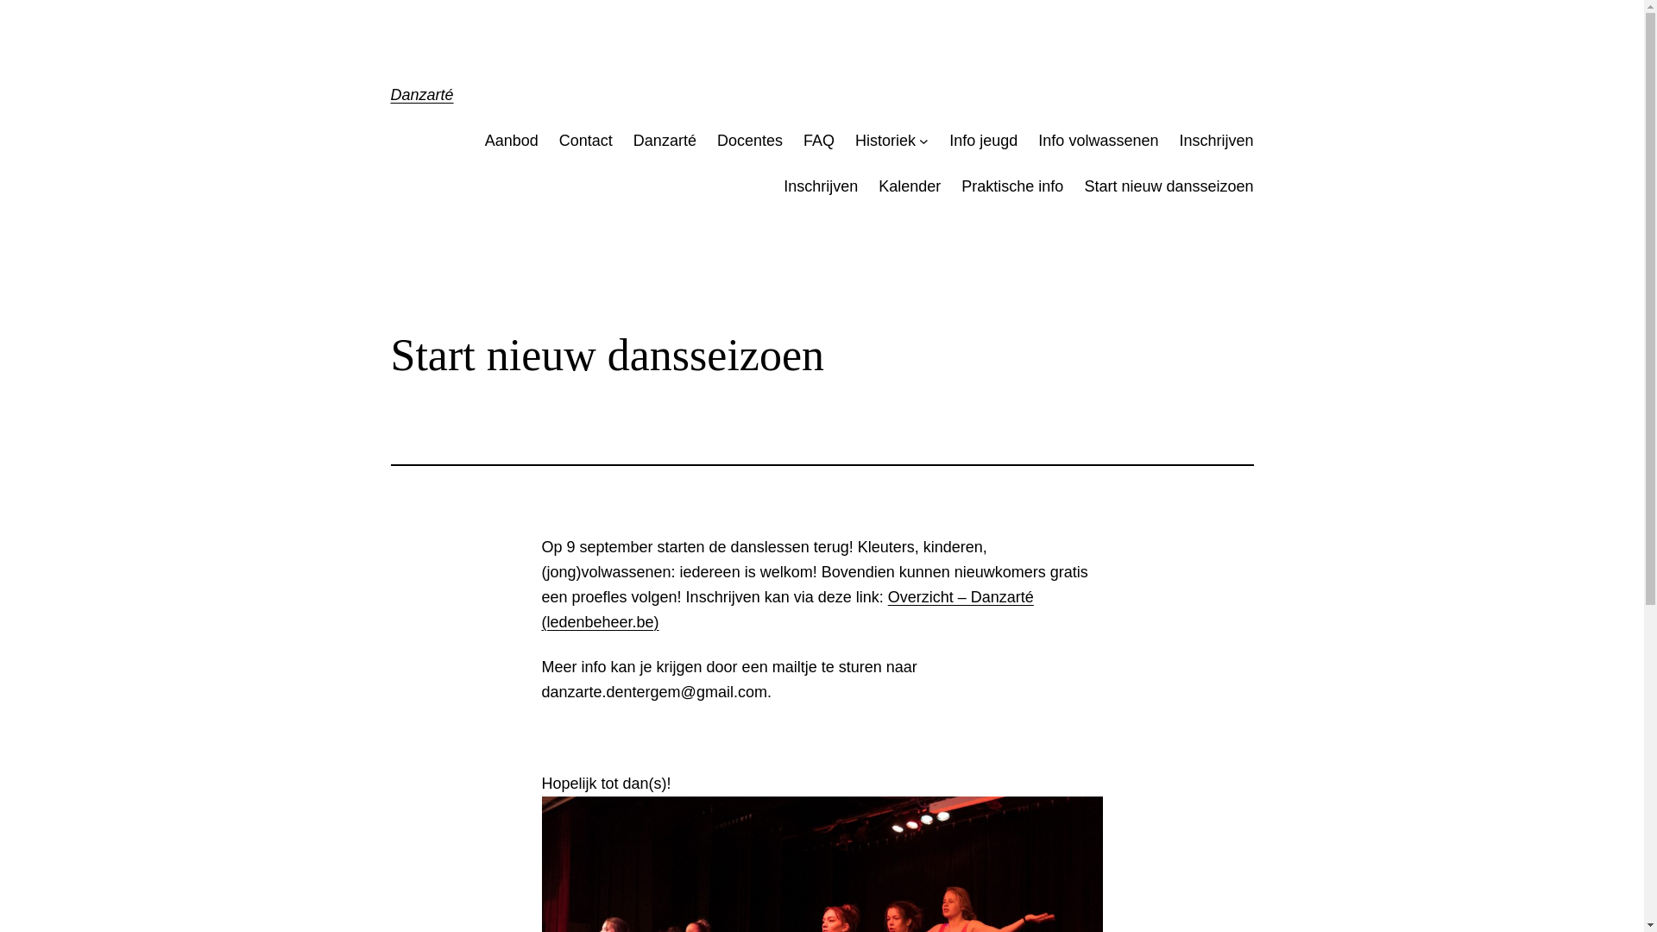  I want to click on FAQ, so click(819, 142).